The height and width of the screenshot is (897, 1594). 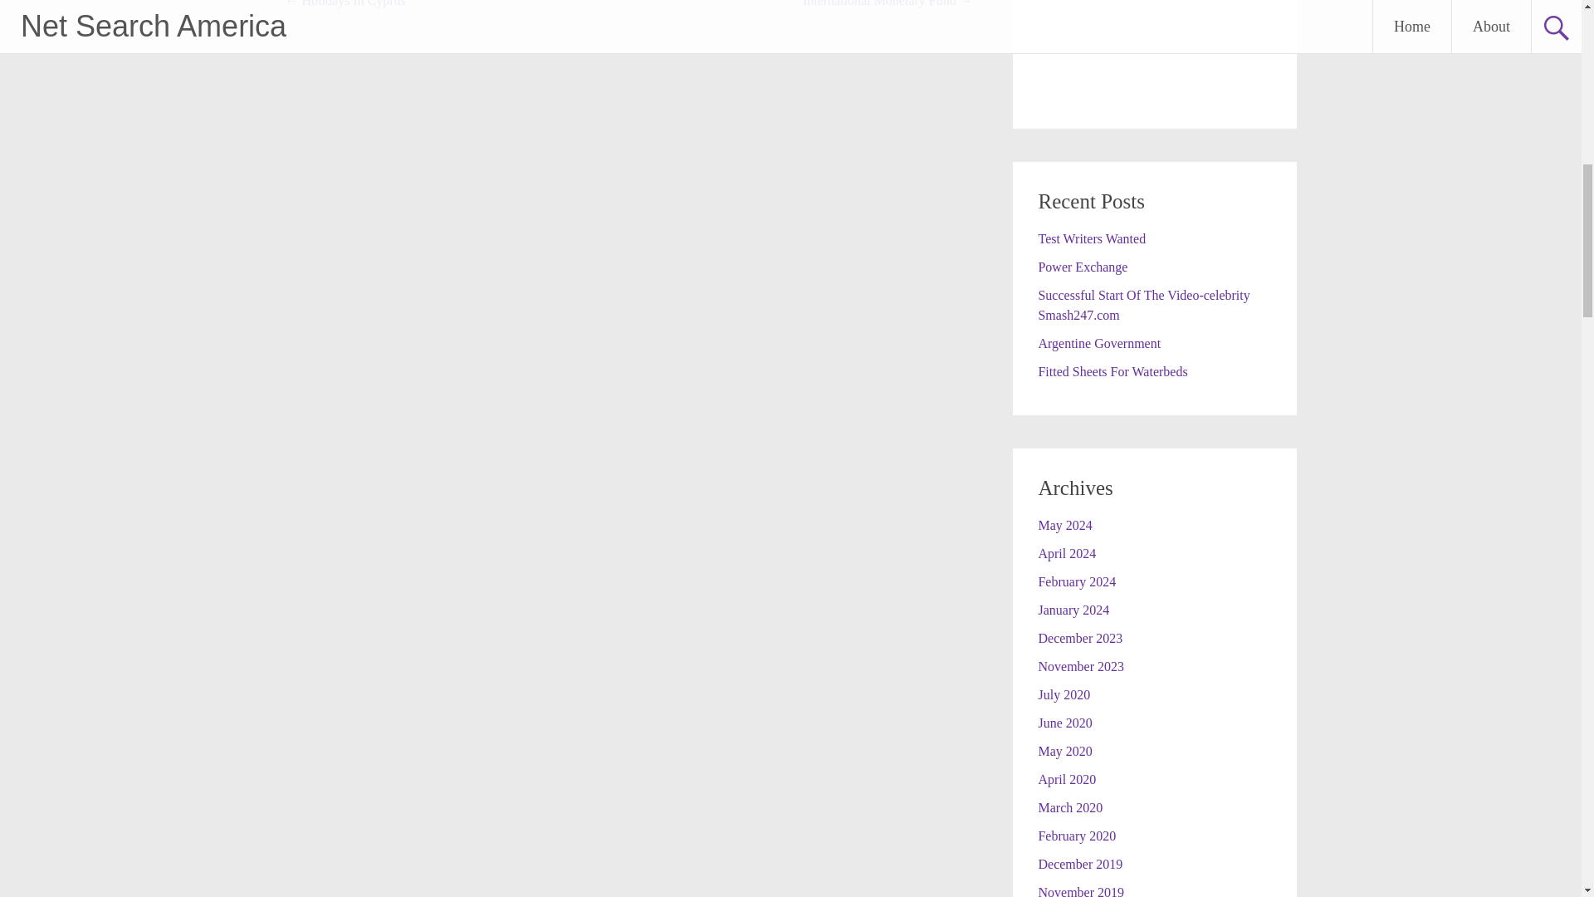 I want to click on December 2023, so click(x=1079, y=638).